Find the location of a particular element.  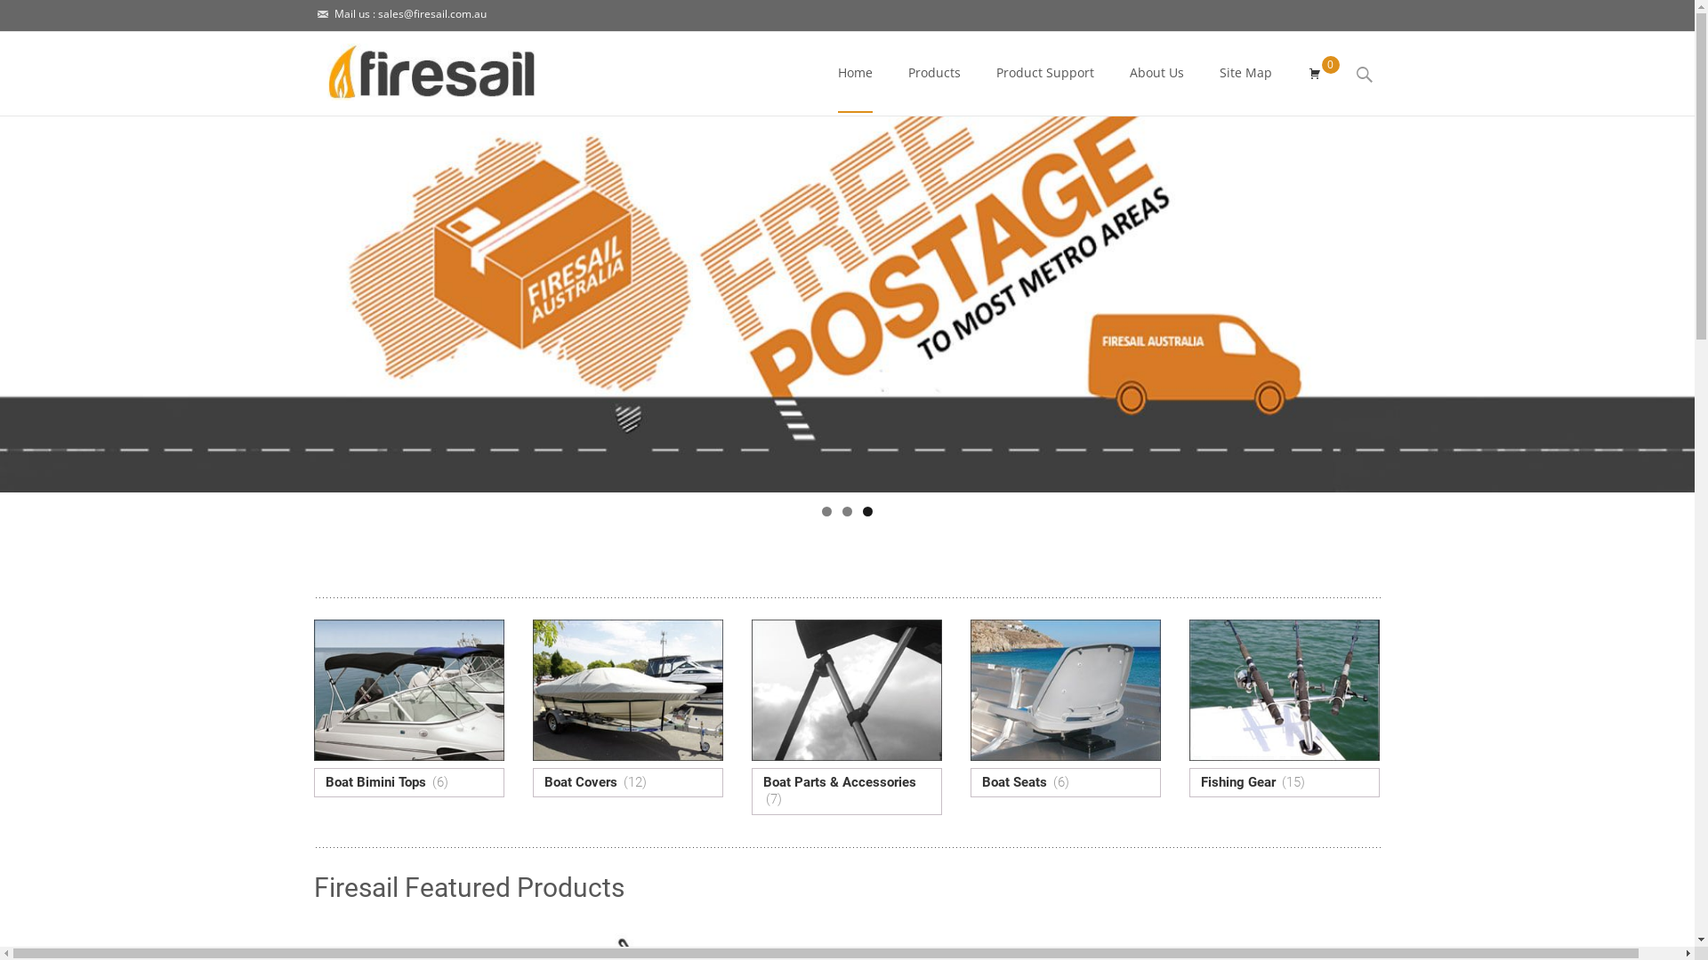

Search for: is located at coordinates (1366, 75).